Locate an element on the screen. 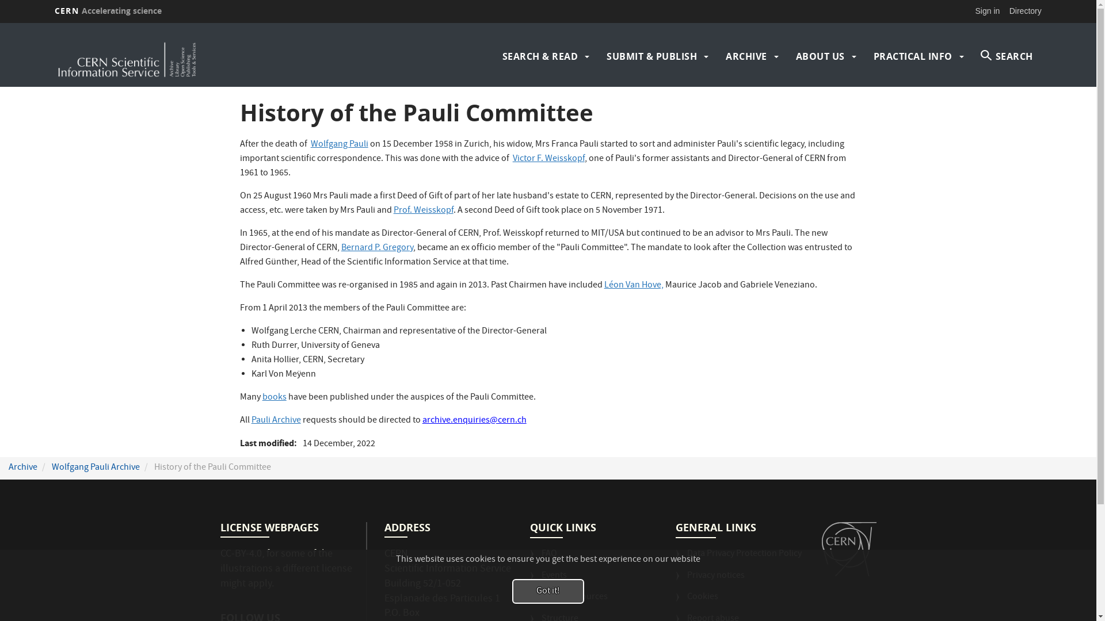 This screenshot has height=621, width=1105. ARCHIVE is located at coordinates (746, 56).